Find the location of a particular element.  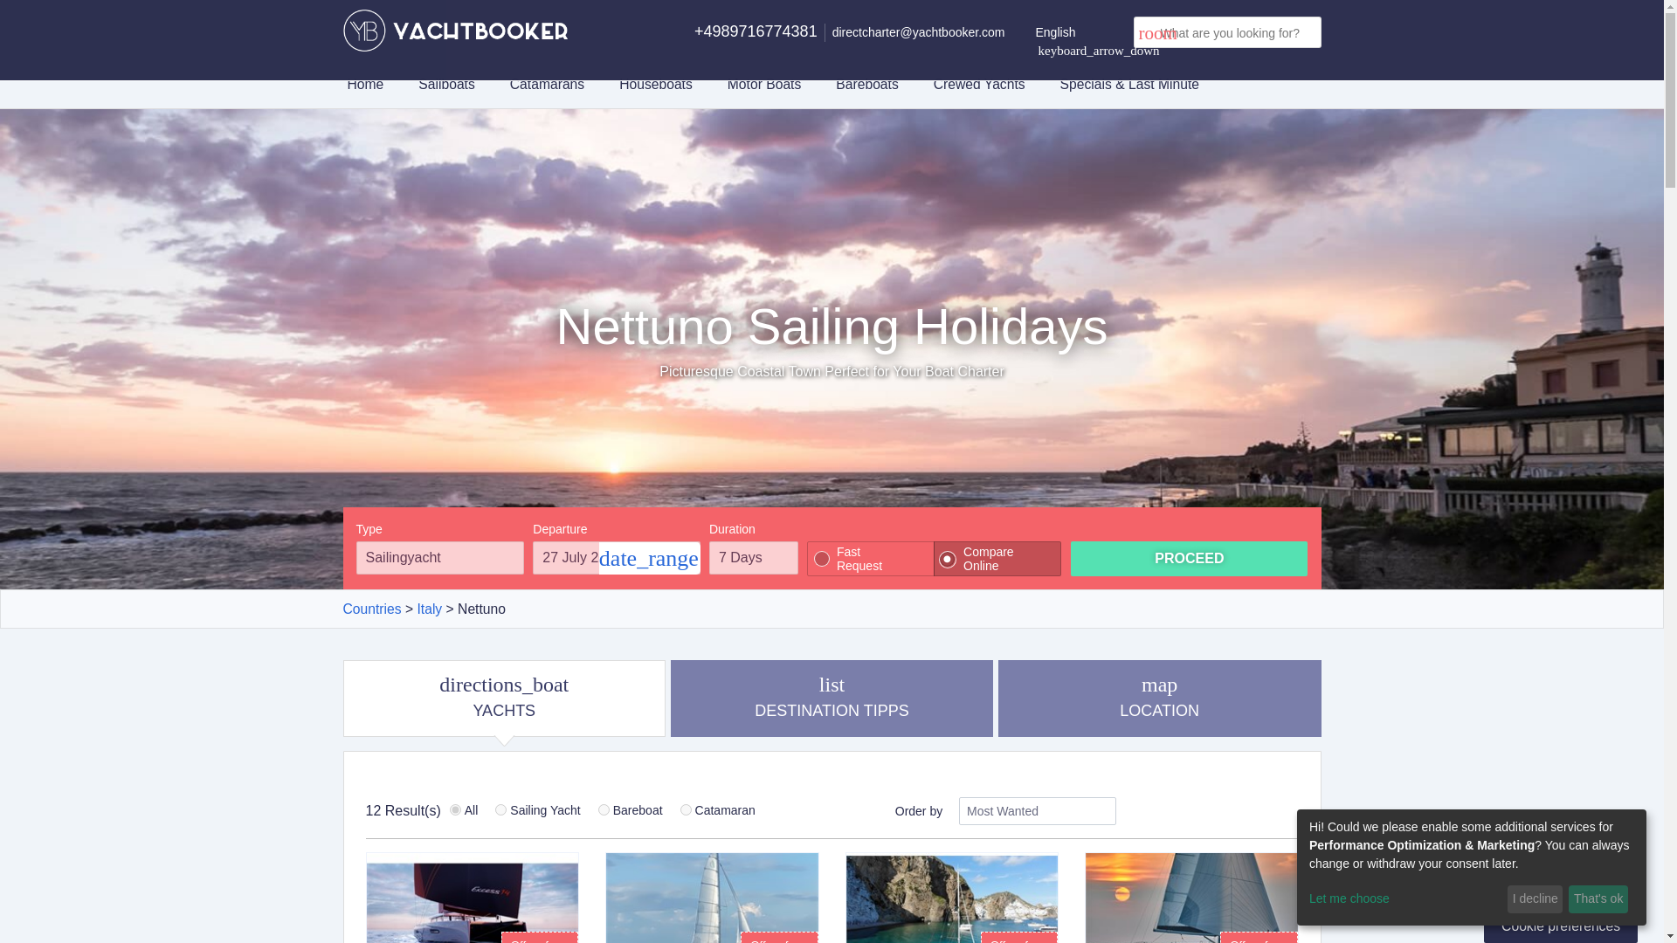

-1 is located at coordinates (455, 810).